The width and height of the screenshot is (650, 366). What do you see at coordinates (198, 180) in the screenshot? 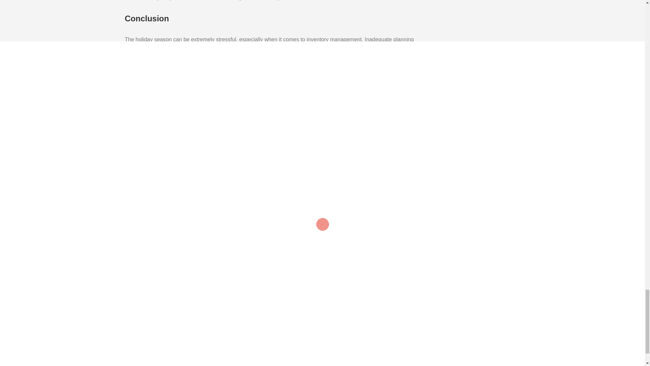
I see `retail holiday season` at bounding box center [198, 180].